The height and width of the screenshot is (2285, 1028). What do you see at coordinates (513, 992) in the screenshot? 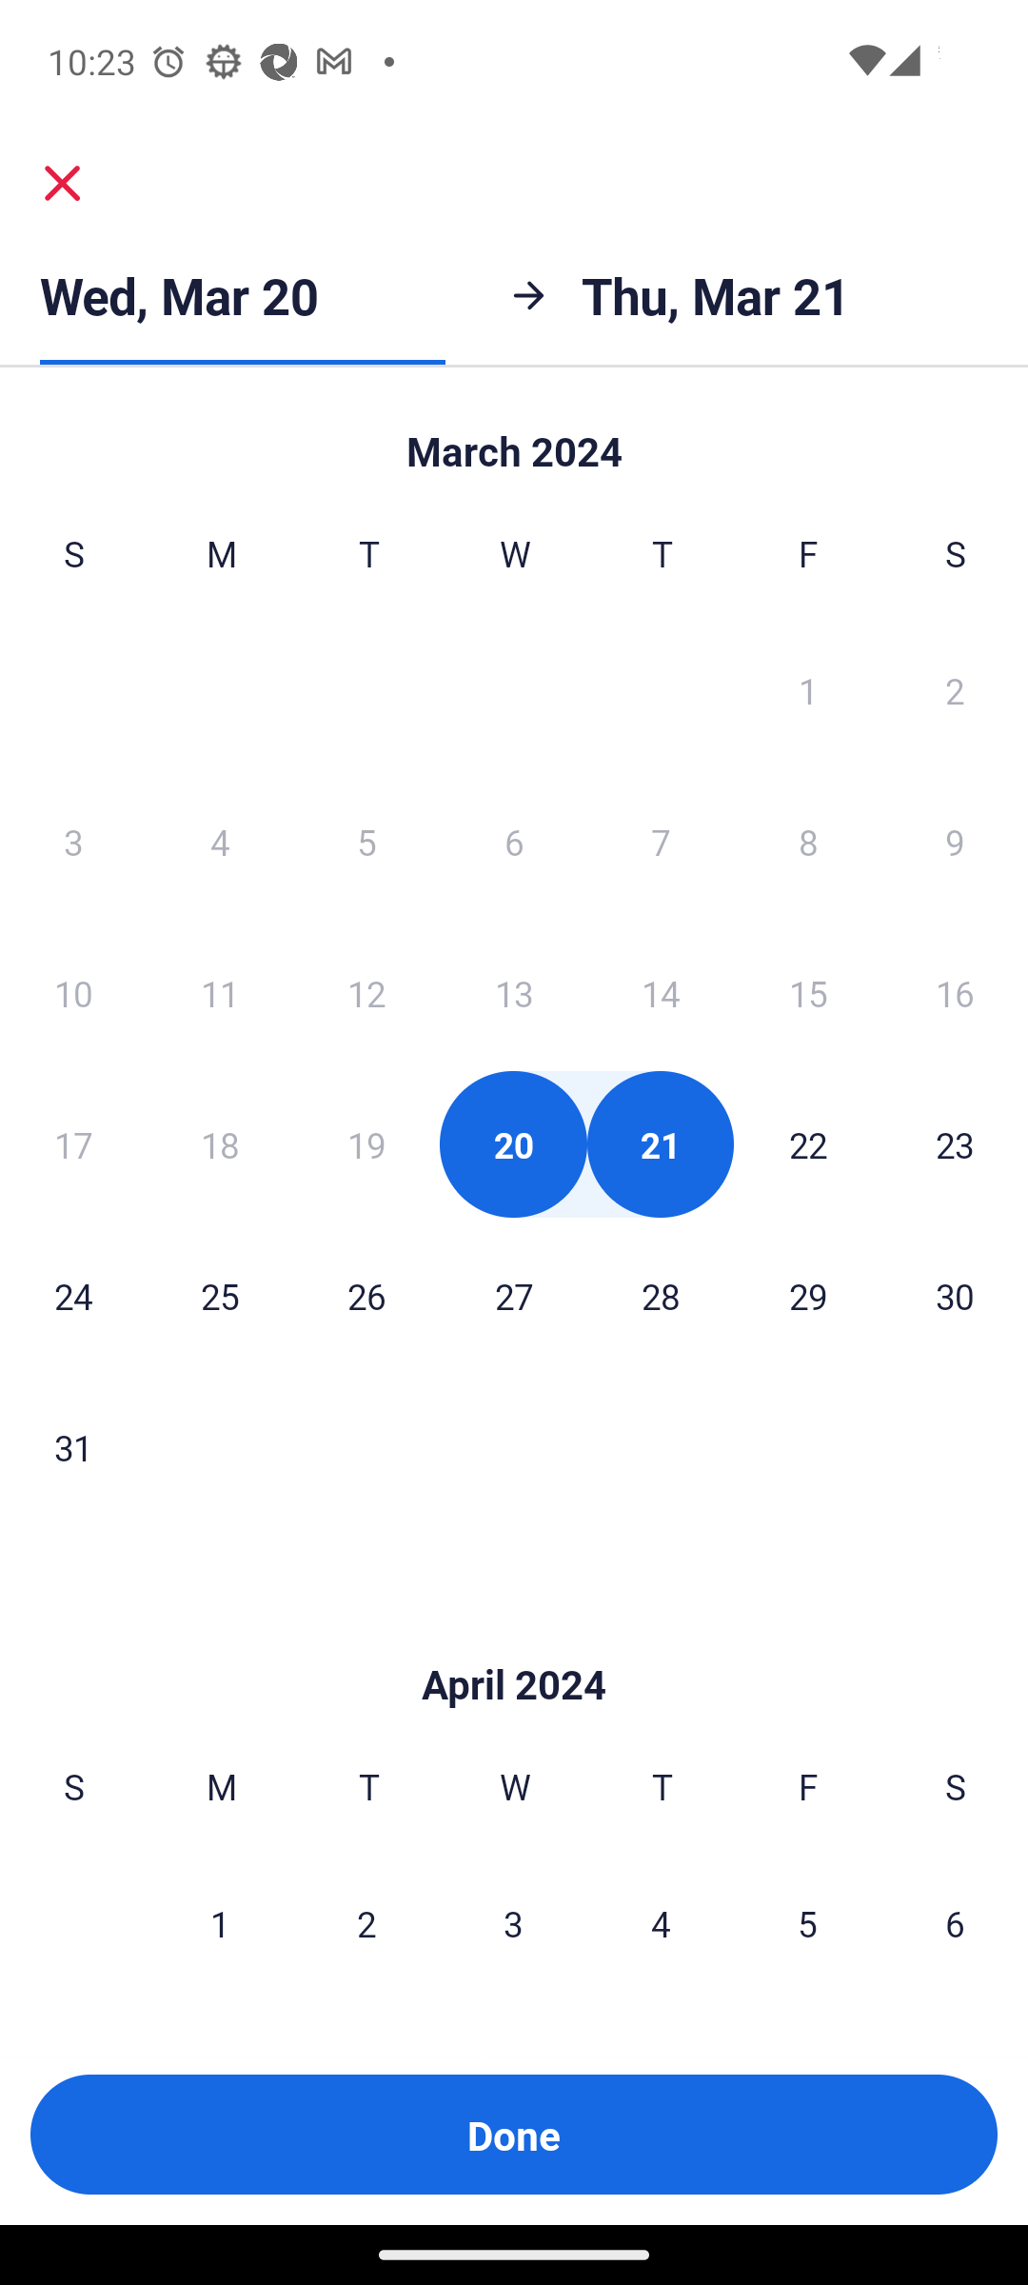
I see `13 Wednesday, March 13, 2024` at bounding box center [513, 992].